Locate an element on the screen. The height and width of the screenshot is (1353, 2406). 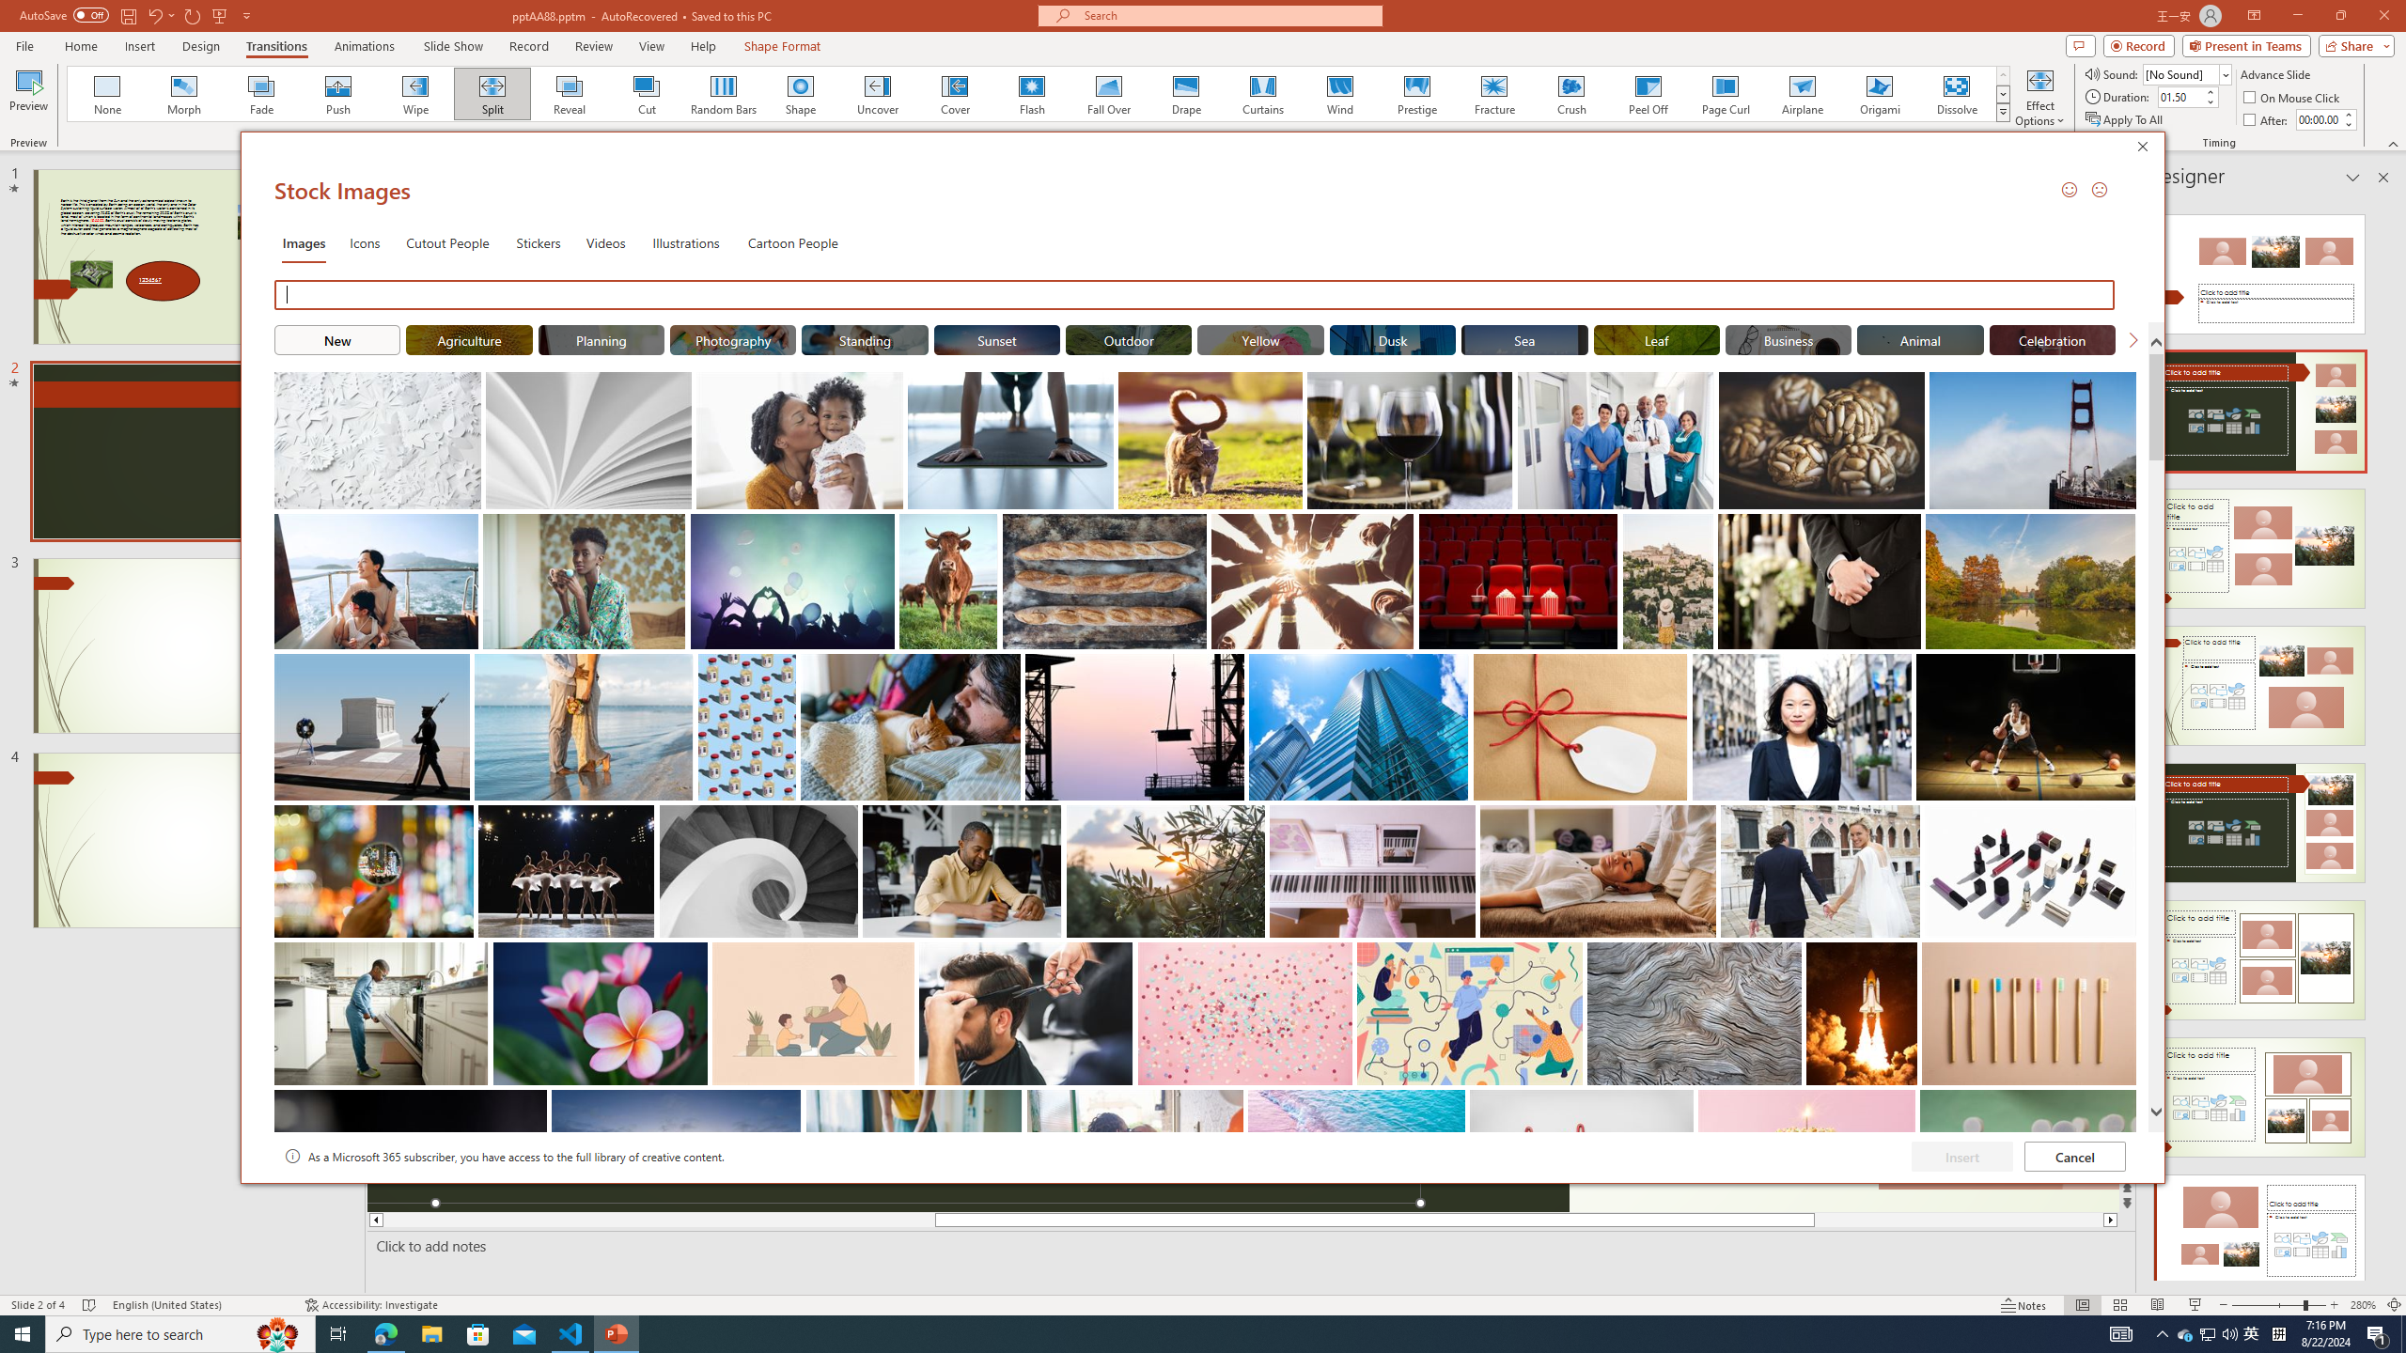
Peel Off is located at coordinates (1648, 94).